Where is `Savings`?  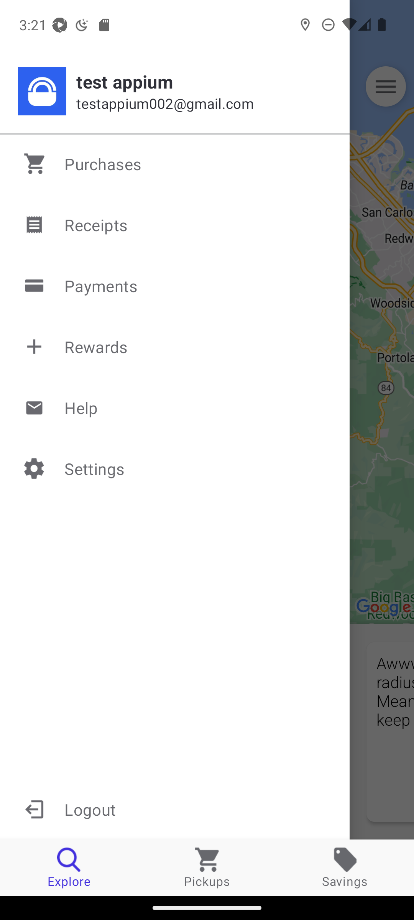 Savings is located at coordinates (345, 867).